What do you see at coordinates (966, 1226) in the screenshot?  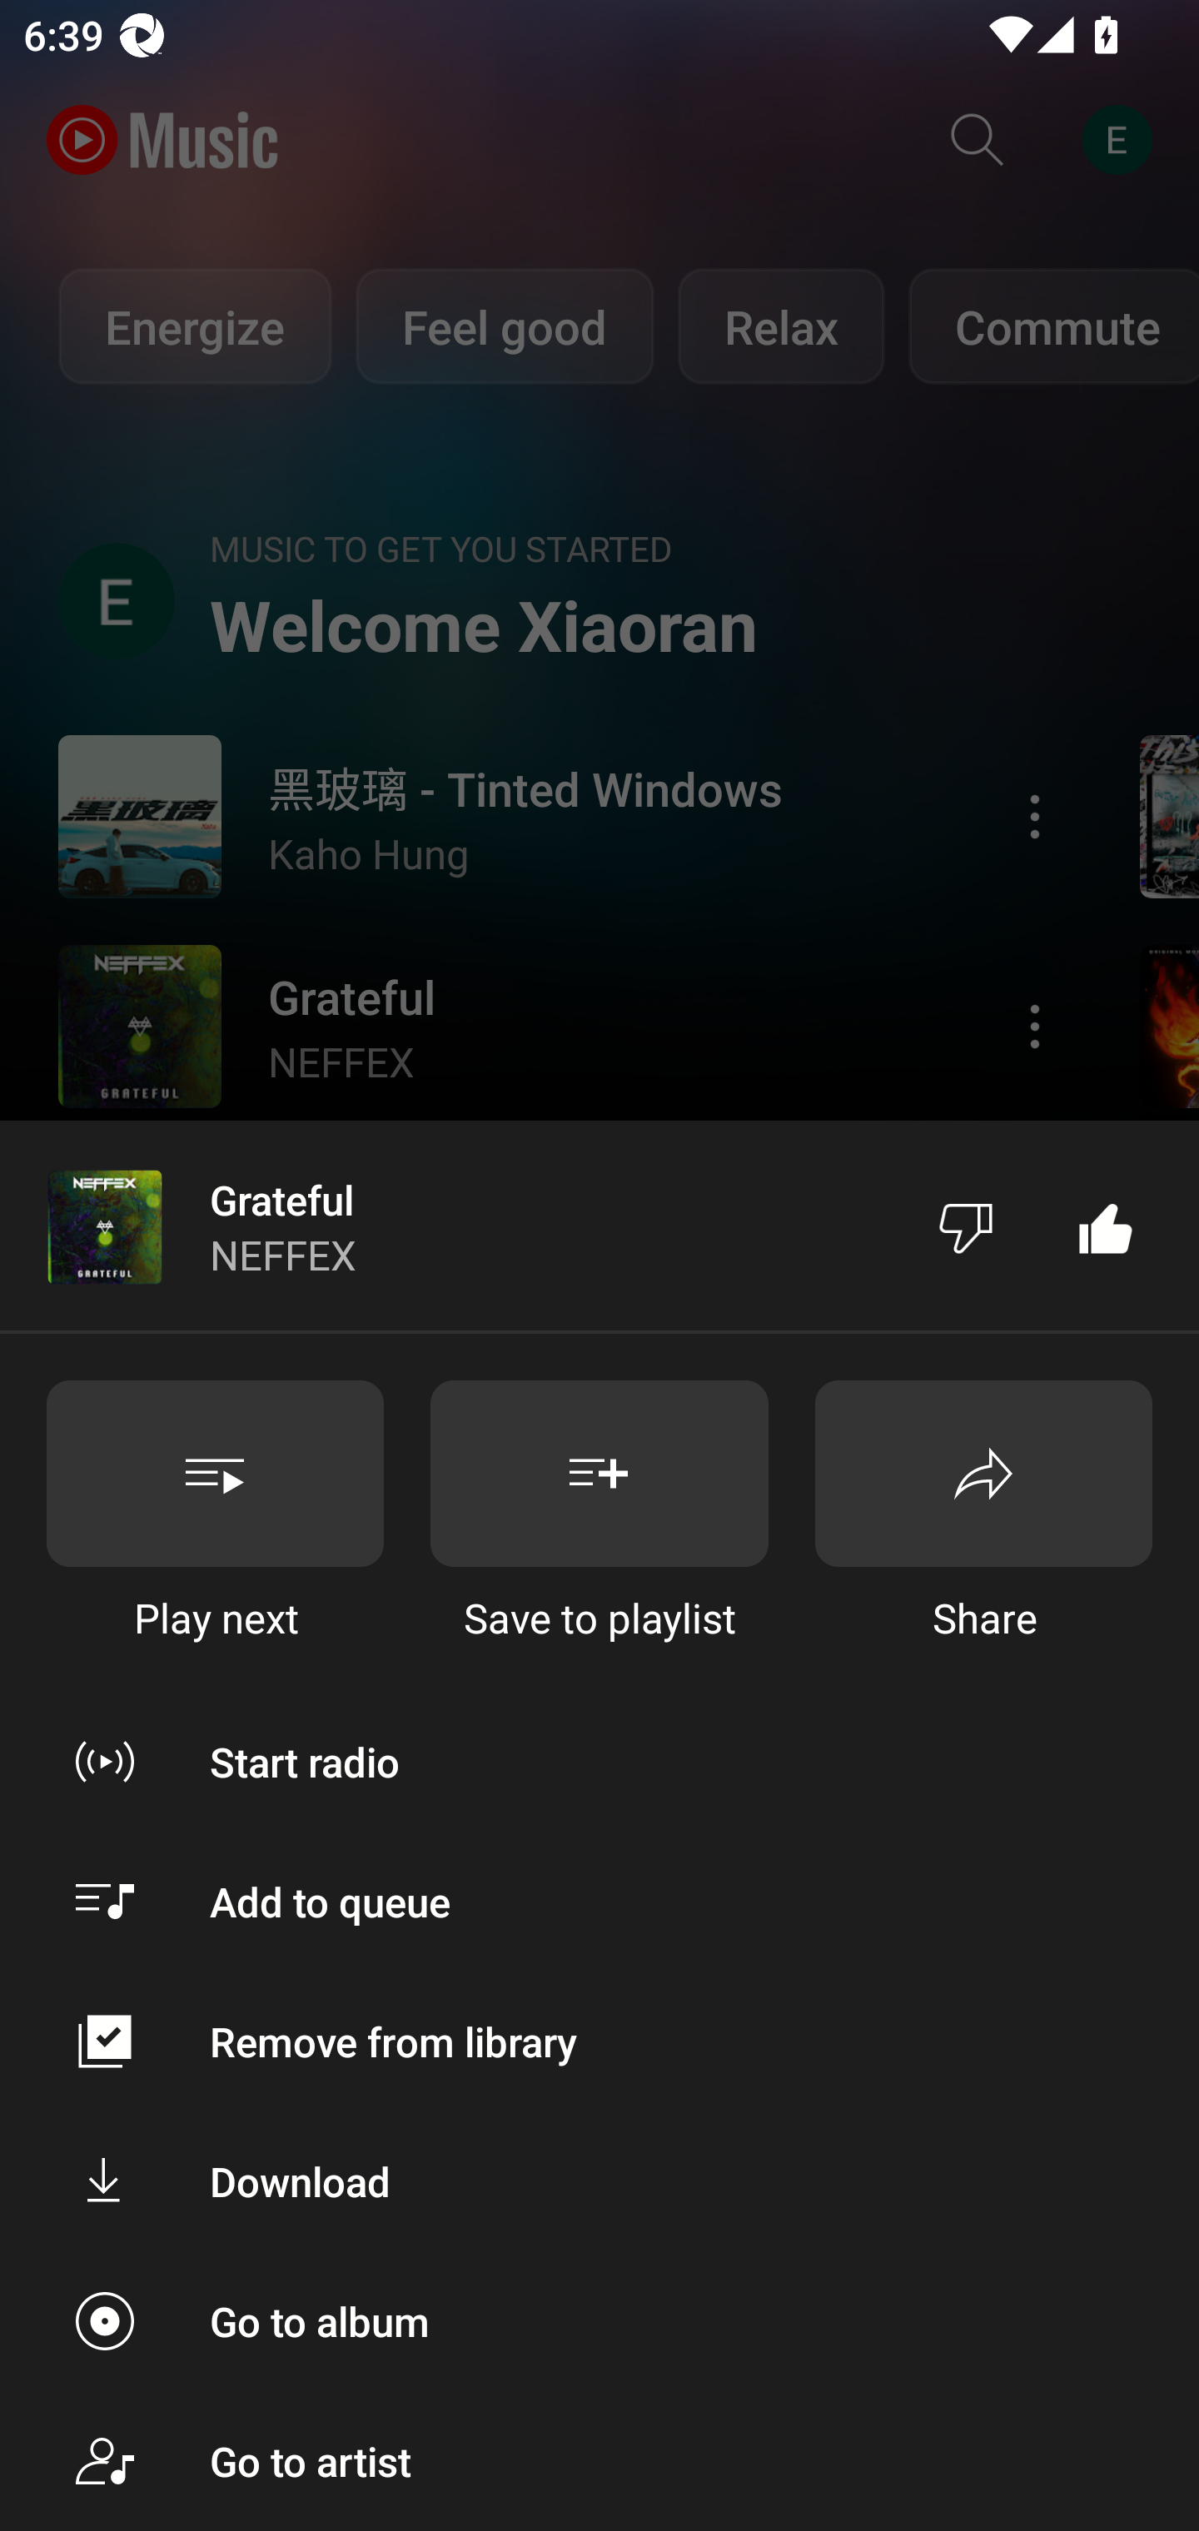 I see `Dislike` at bounding box center [966, 1226].